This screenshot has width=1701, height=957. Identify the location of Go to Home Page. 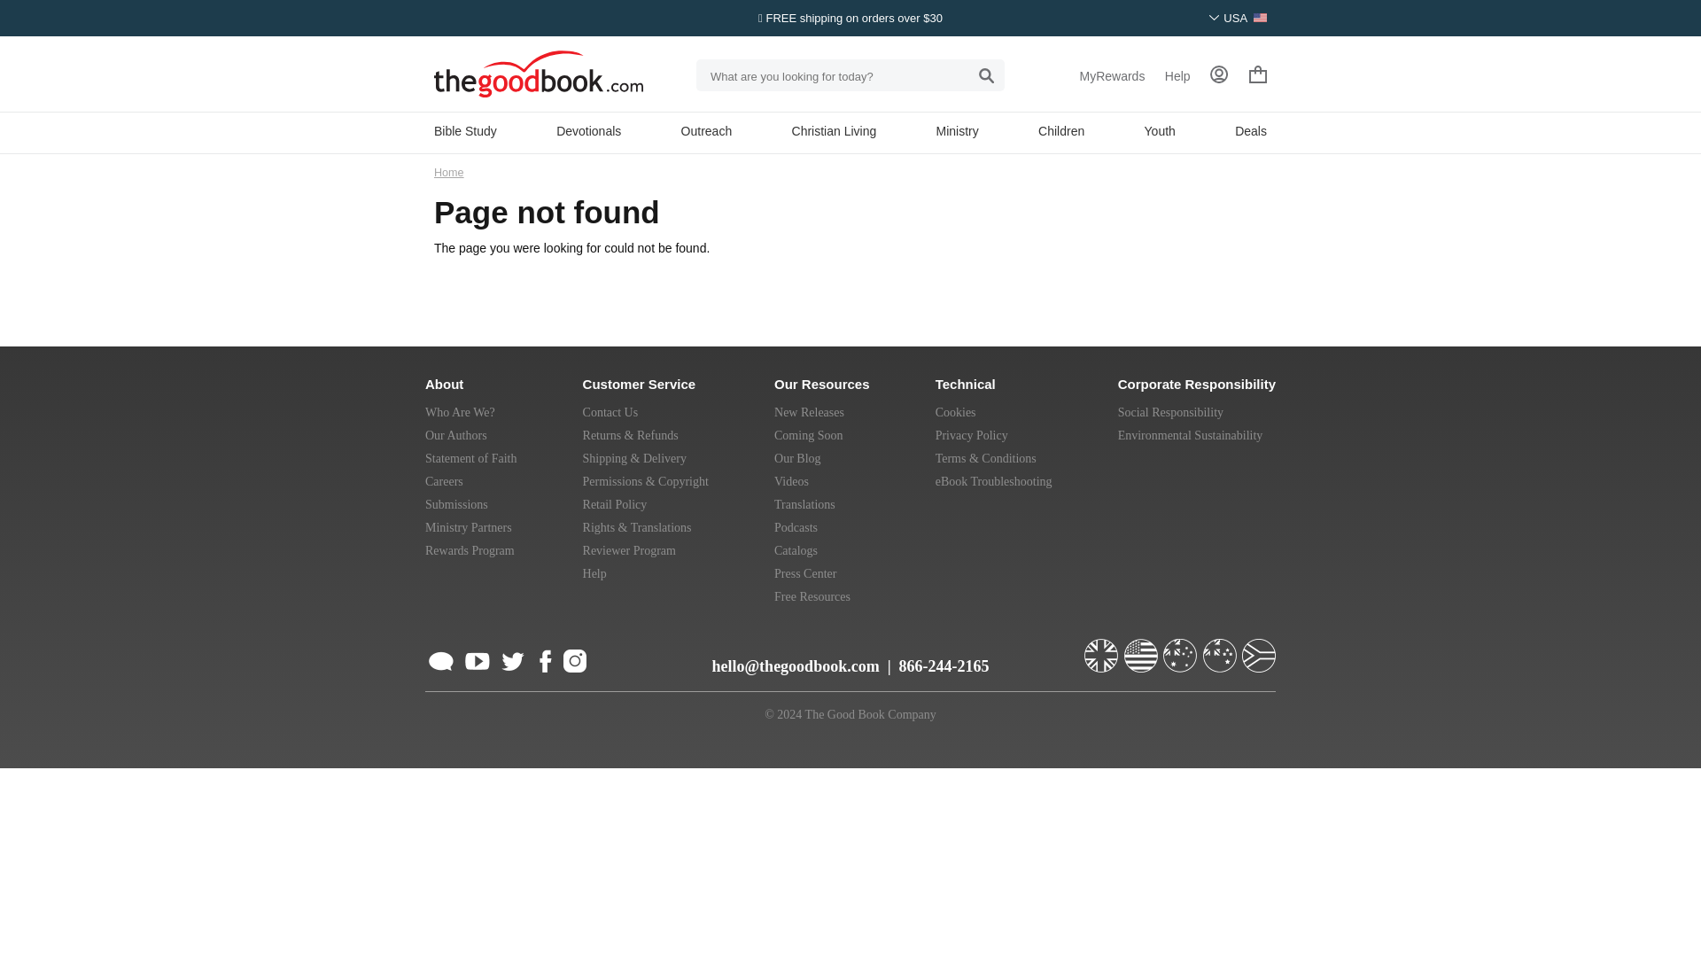
(448, 172).